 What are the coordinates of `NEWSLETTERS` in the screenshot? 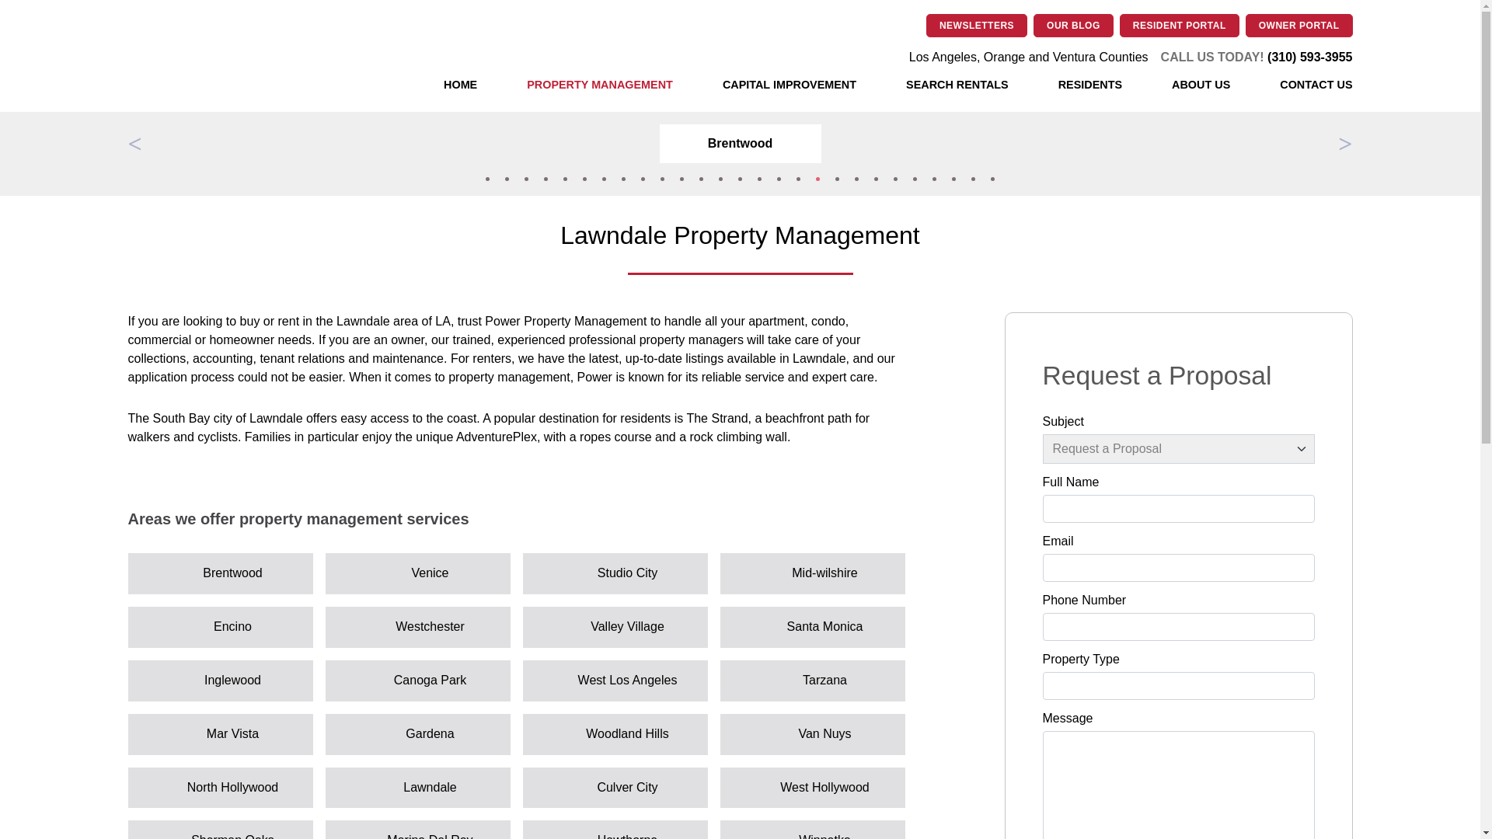 It's located at (977, 25).